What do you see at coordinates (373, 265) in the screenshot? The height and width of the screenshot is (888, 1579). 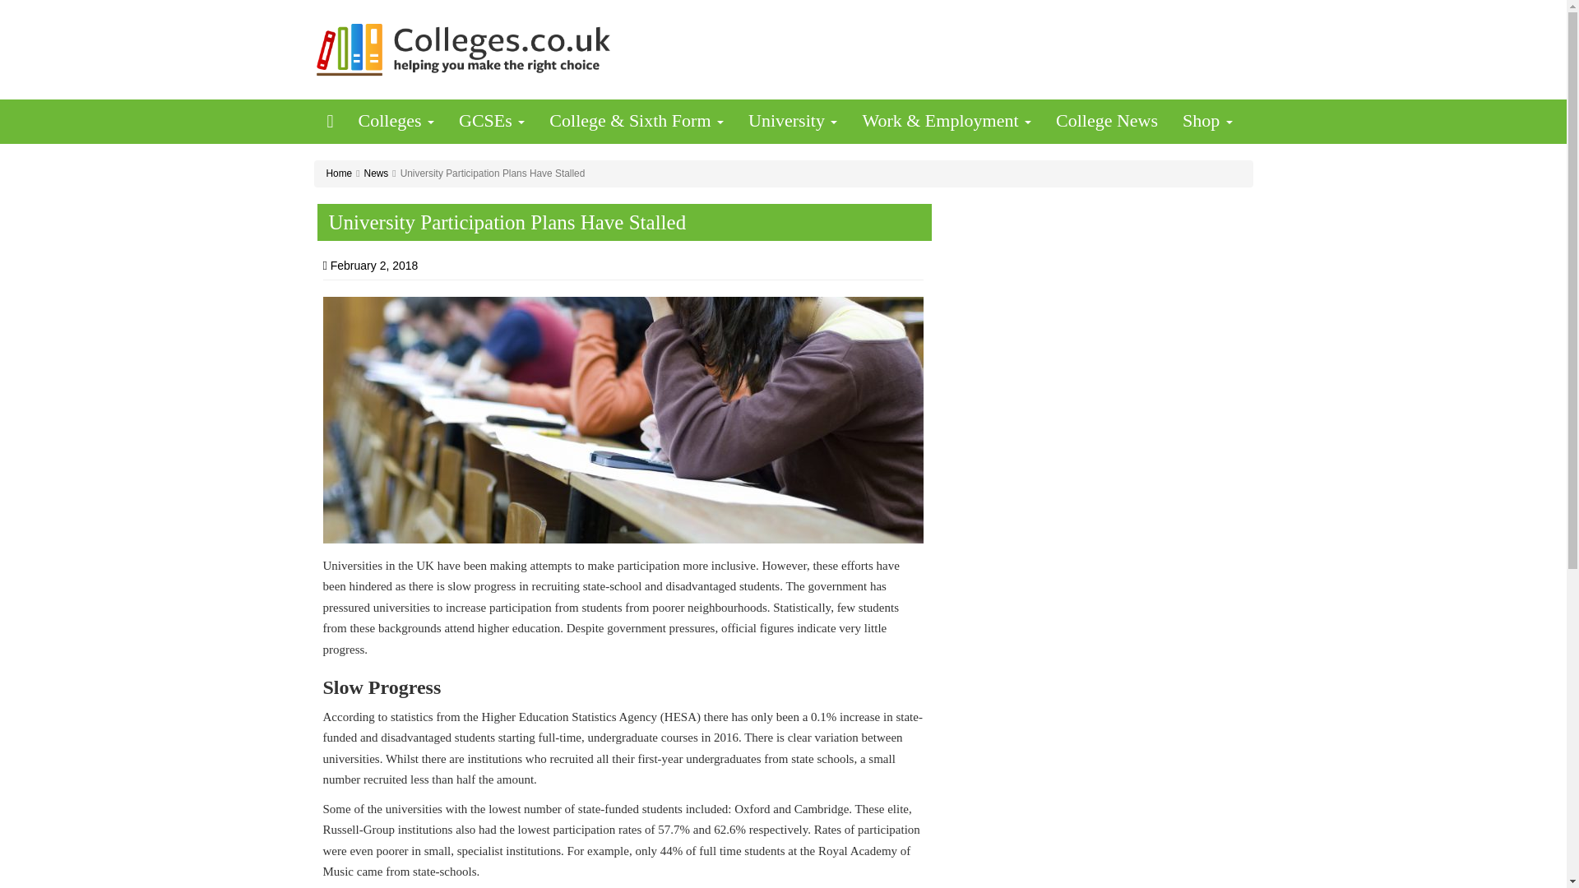 I see `February 2, 2018` at bounding box center [373, 265].